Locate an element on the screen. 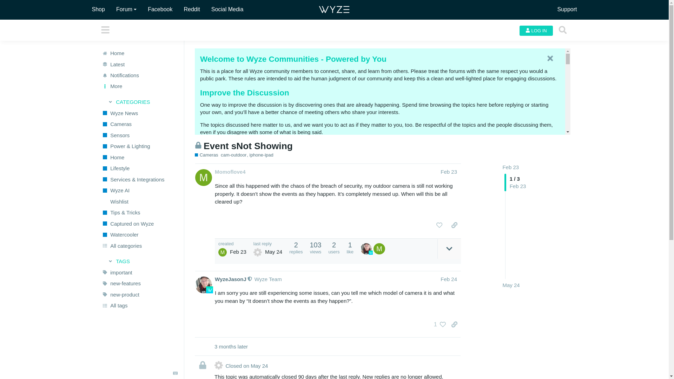  CATEGORIES is located at coordinates (140, 102).